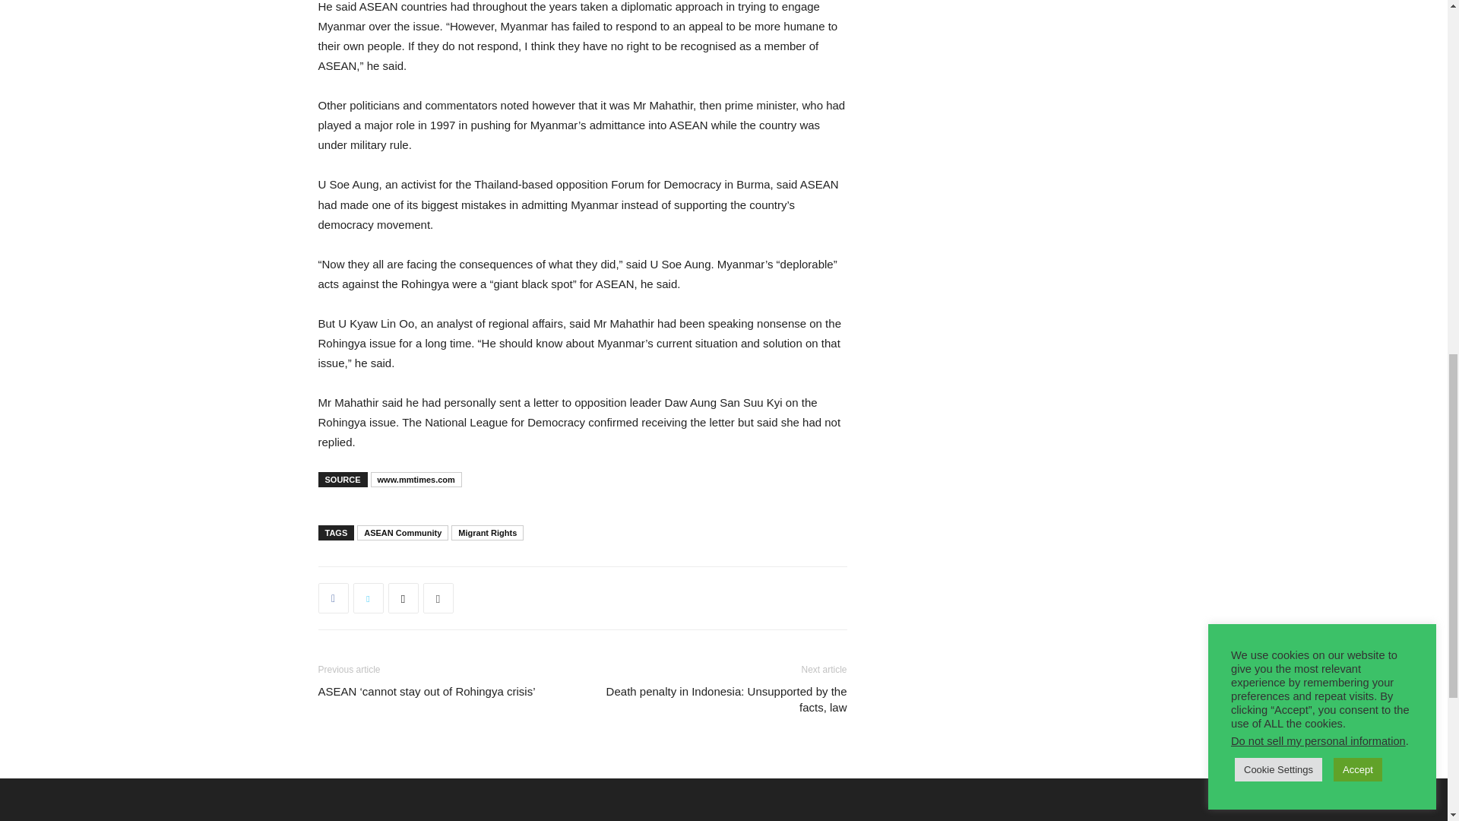 This screenshot has width=1459, height=821. I want to click on www.mmtimes.com, so click(416, 480).